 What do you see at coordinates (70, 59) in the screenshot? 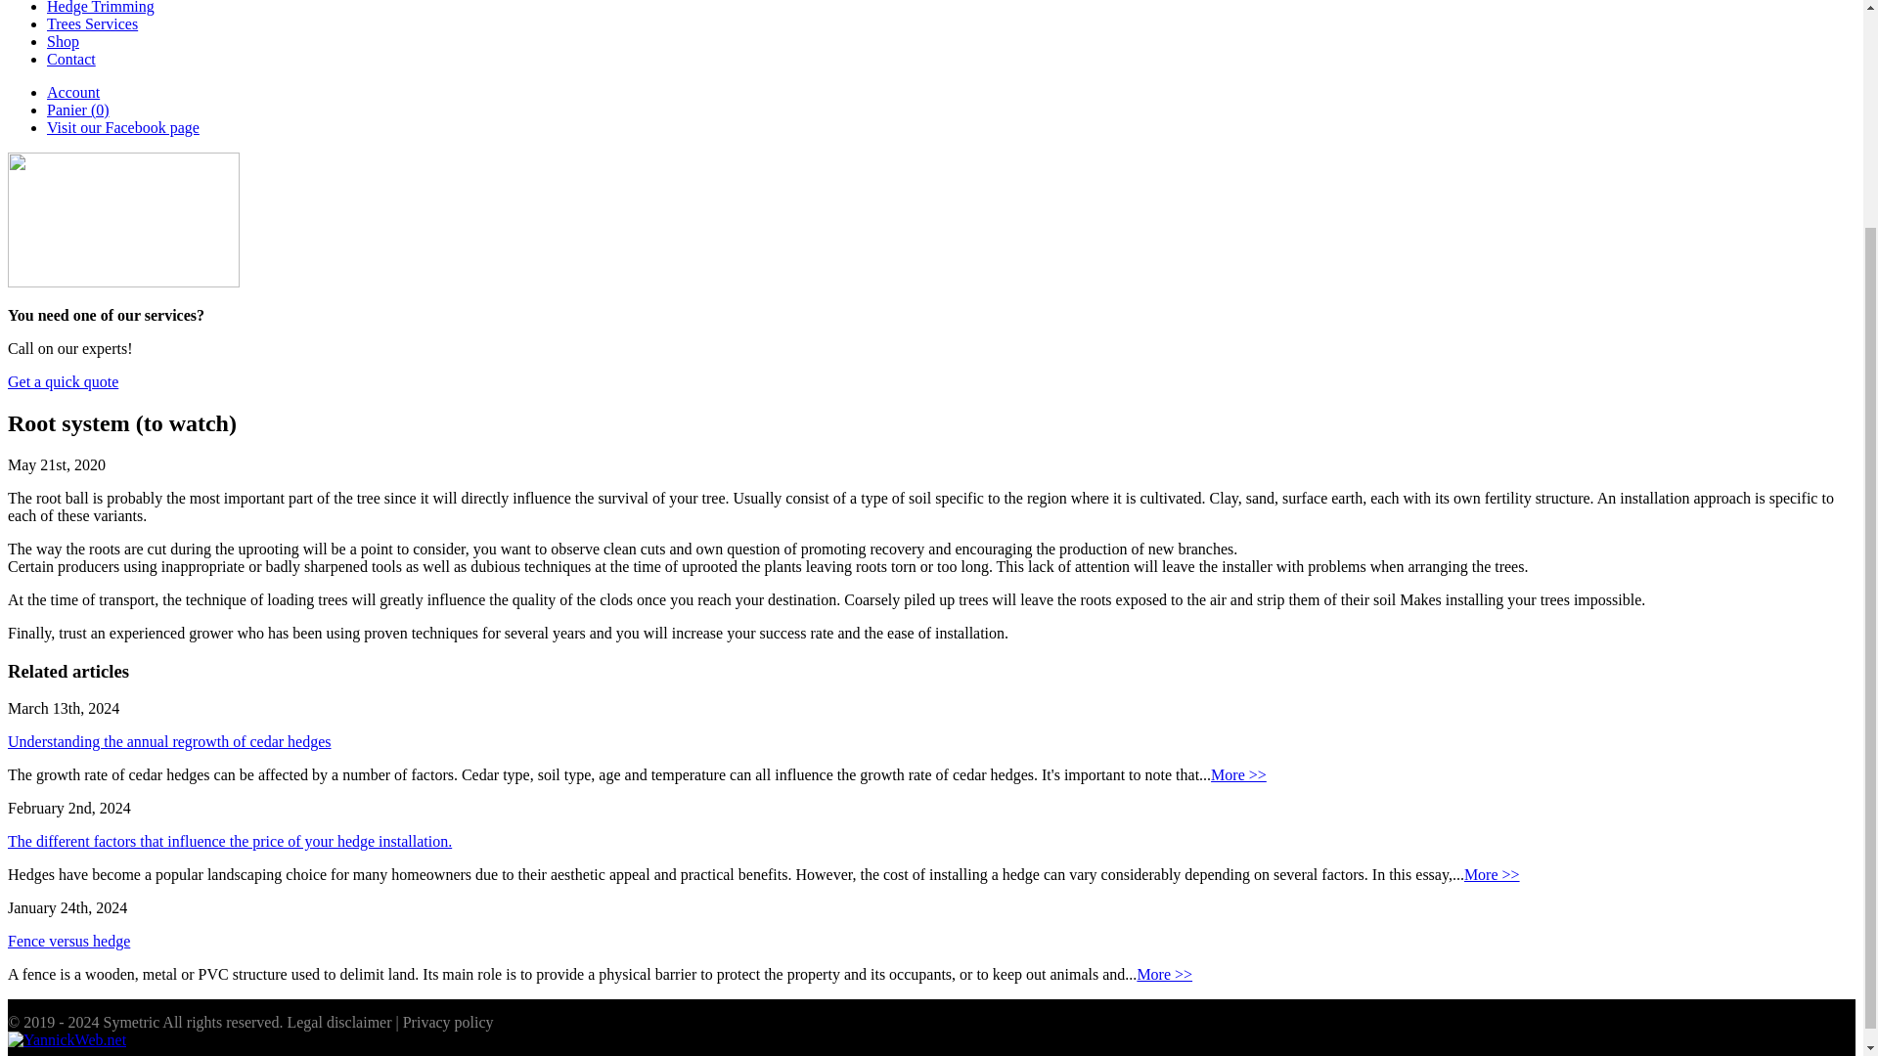
I see `Contact` at bounding box center [70, 59].